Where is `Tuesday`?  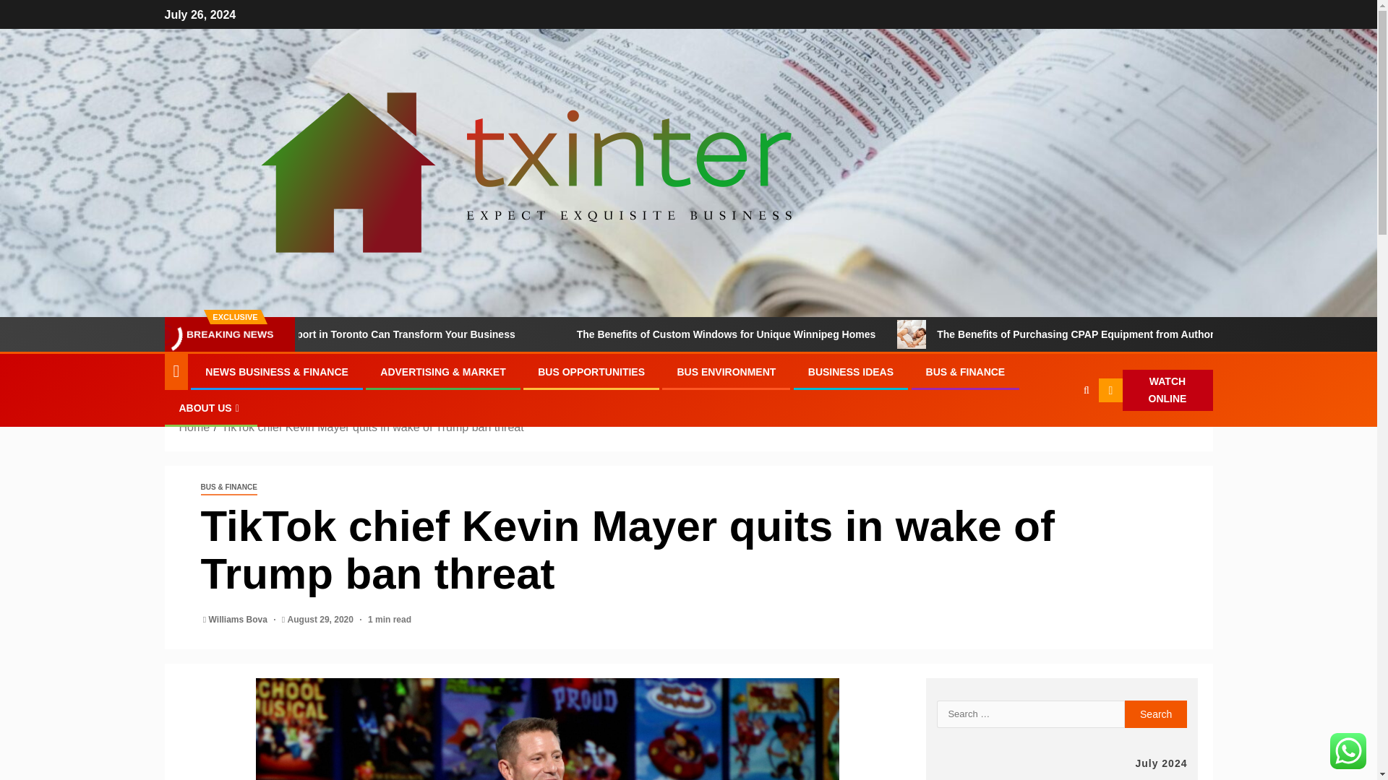
Tuesday is located at coordinates (990, 779).